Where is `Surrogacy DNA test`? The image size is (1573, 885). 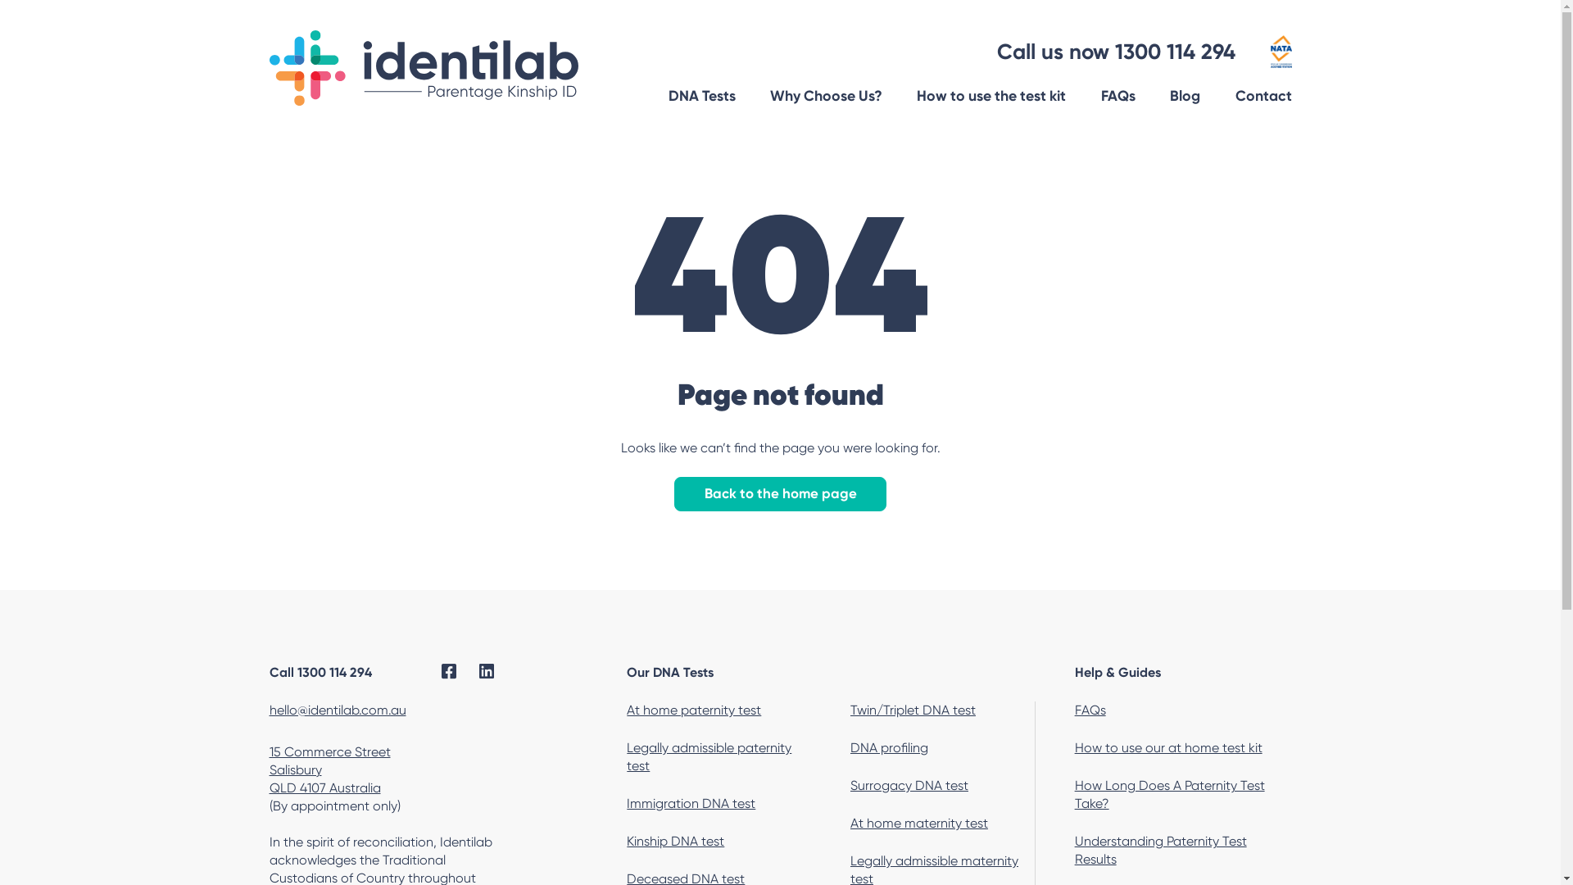 Surrogacy DNA test is located at coordinates (942, 786).